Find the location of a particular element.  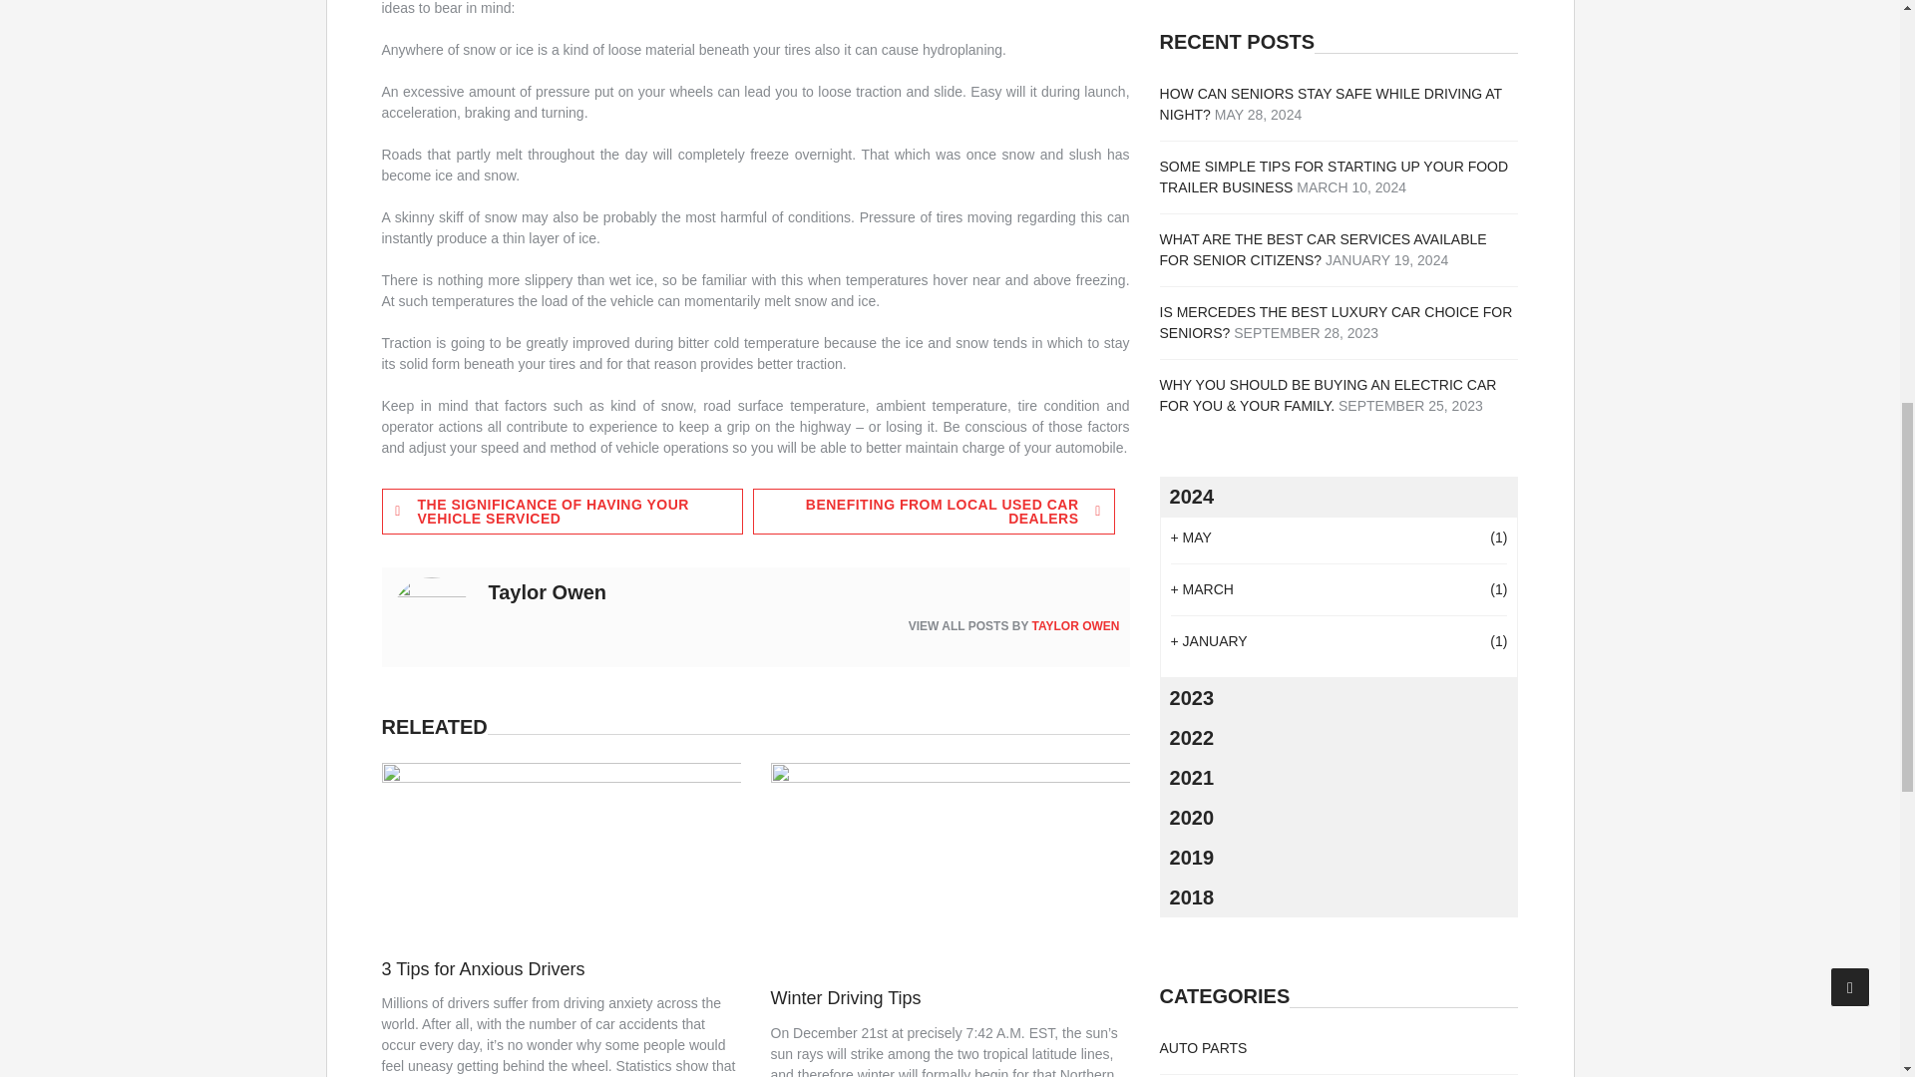

HOW CAN SENIORS STAY SAFE WHILE DRIVING AT NIGHT? is located at coordinates (1331, 104).